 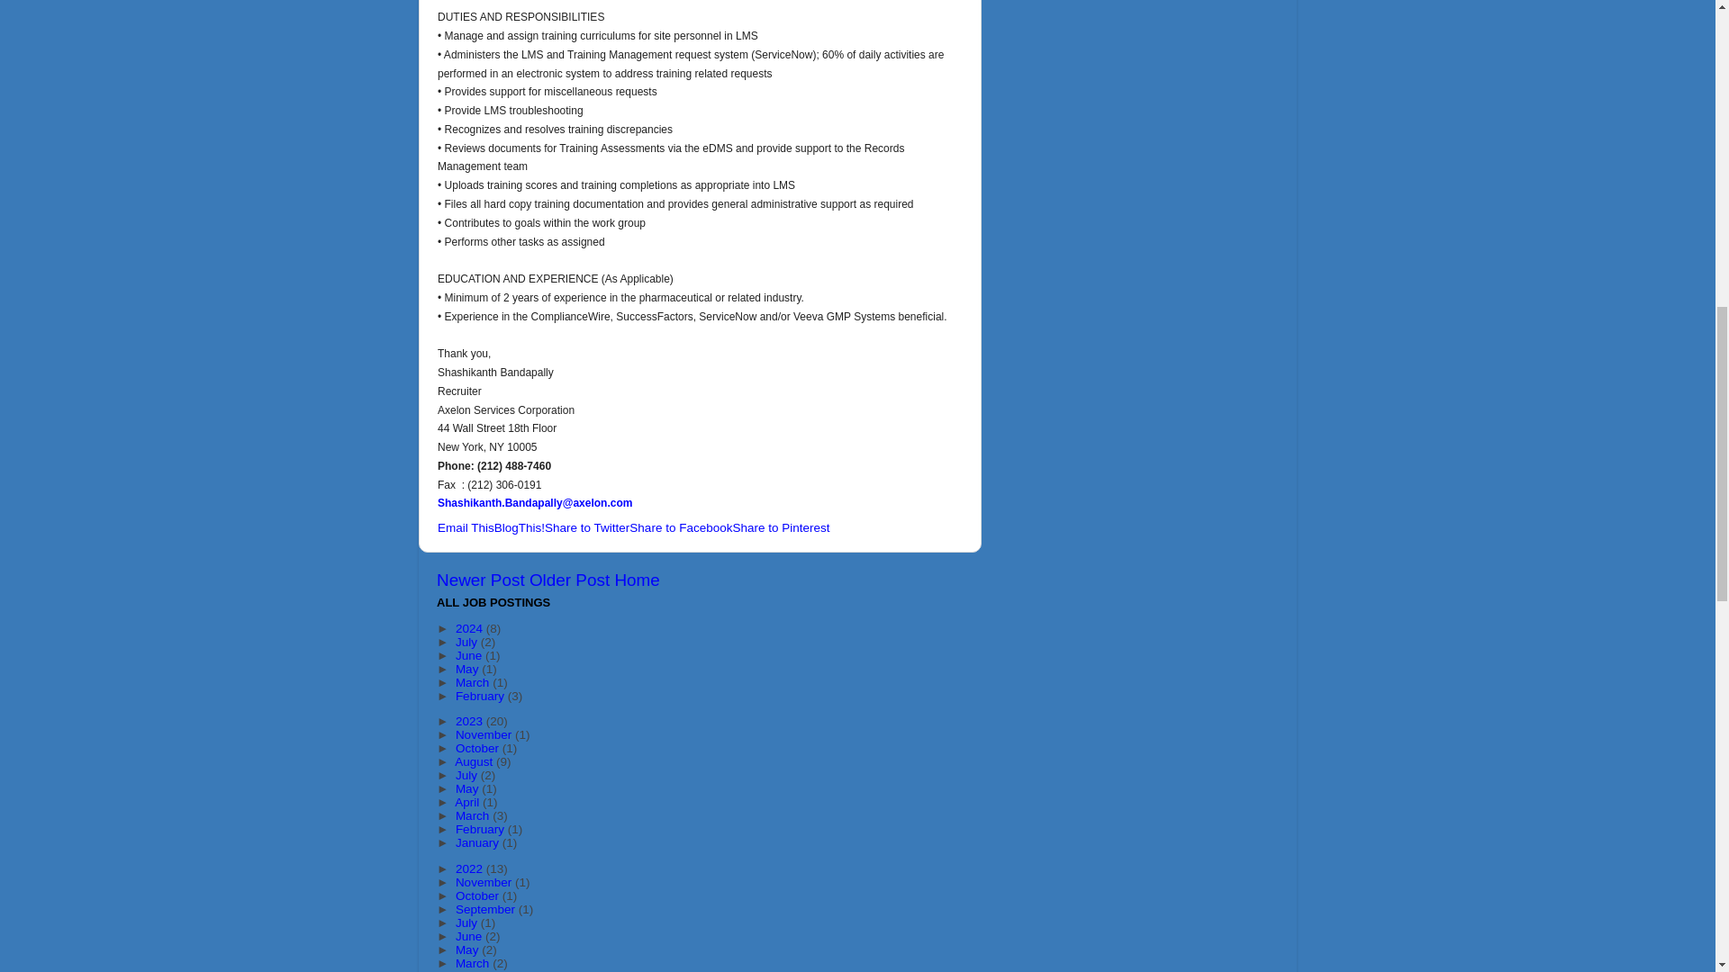 I want to click on August, so click(x=475, y=761).